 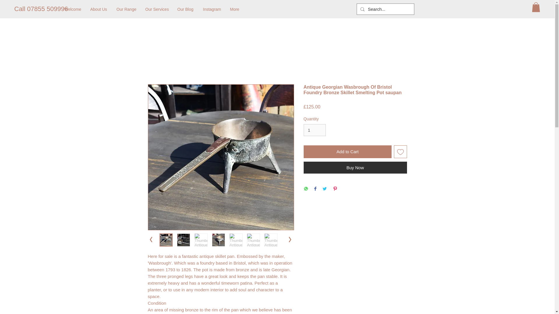 What do you see at coordinates (73, 9) in the screenshot?
I see `Welcome` at bounding box center [73, 9].